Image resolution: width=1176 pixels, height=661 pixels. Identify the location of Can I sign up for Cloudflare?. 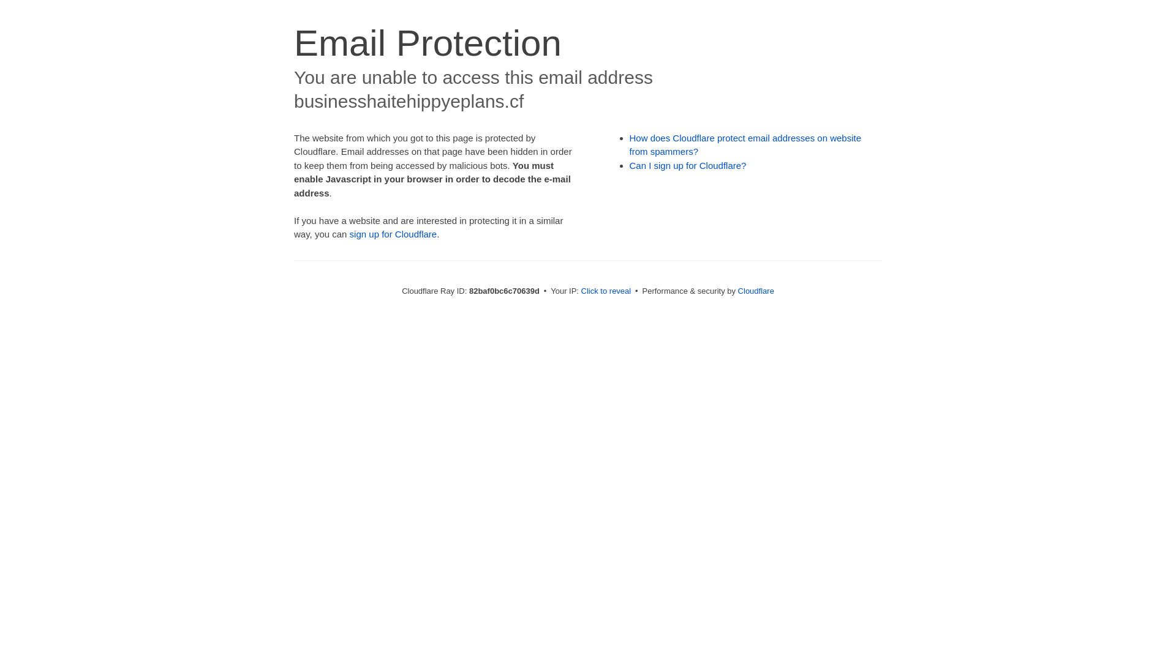
(688, 165).